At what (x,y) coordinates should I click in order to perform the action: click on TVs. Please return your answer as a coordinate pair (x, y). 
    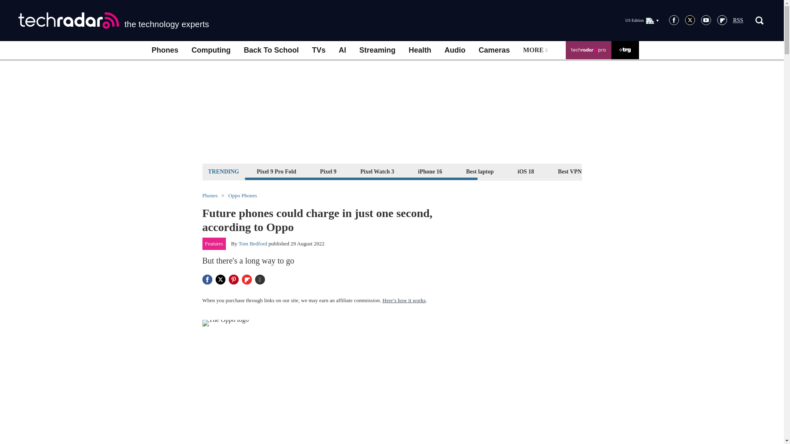
    Looking at the image, I should click on (318, 50).